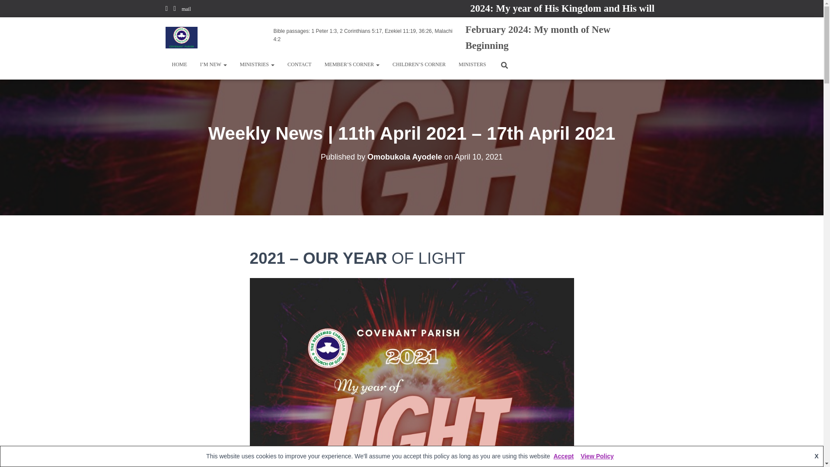  Describe the element at coordinates (472, 64) in the screenshot. I see `MINISTERS` at that location.